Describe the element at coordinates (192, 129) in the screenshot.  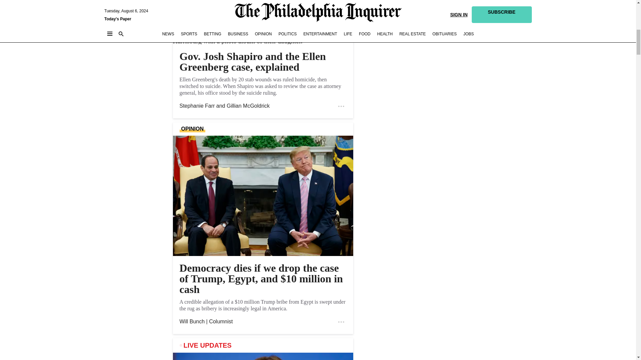
I see `Opinion` at that location.